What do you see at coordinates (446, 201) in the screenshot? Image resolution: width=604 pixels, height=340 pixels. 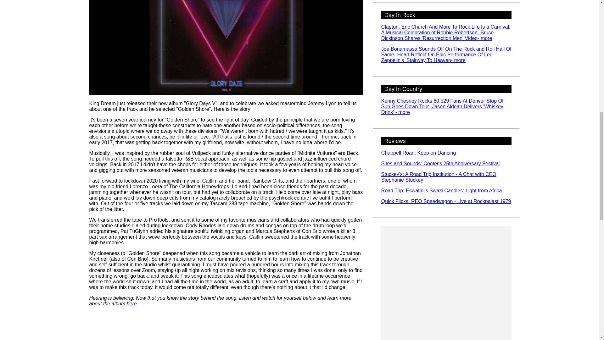 I see `Quick Flicks: REO Speedwagon - Live at Rockpalast 1979` at bounding box center [446, 201].